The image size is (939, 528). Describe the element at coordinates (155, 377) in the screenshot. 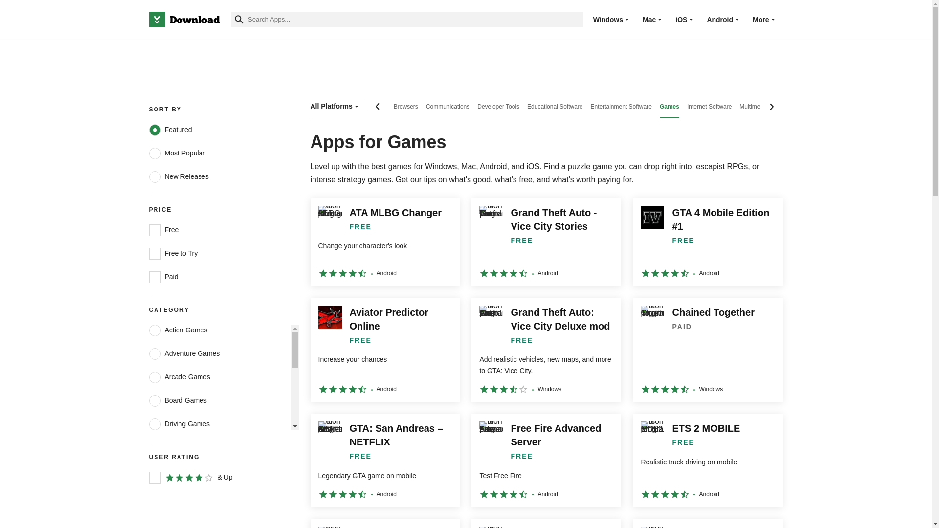

I see `games-casual` at that location.